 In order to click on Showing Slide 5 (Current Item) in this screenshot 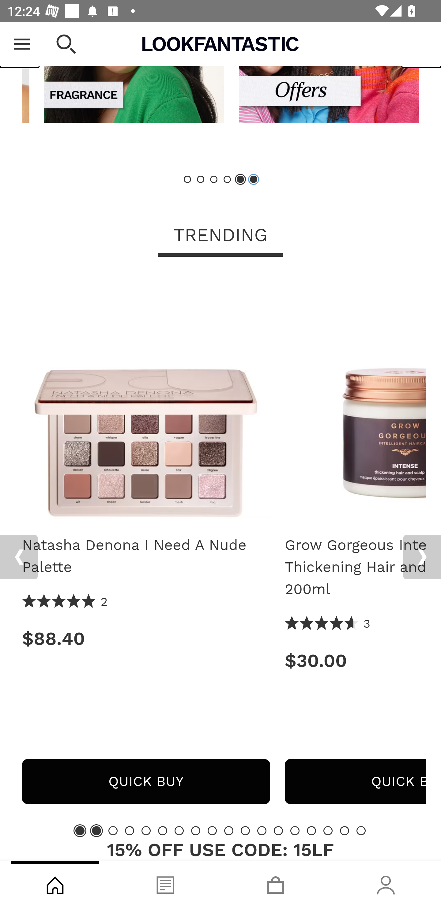, I will do `click(240, 180)`.